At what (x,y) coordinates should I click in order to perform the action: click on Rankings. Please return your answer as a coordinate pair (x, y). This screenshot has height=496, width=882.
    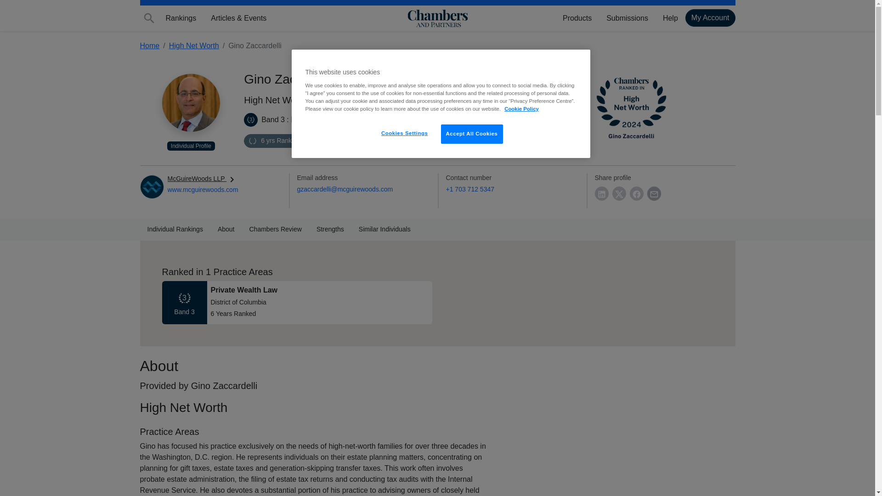
    Looking at the image, I should click on (181, 18).